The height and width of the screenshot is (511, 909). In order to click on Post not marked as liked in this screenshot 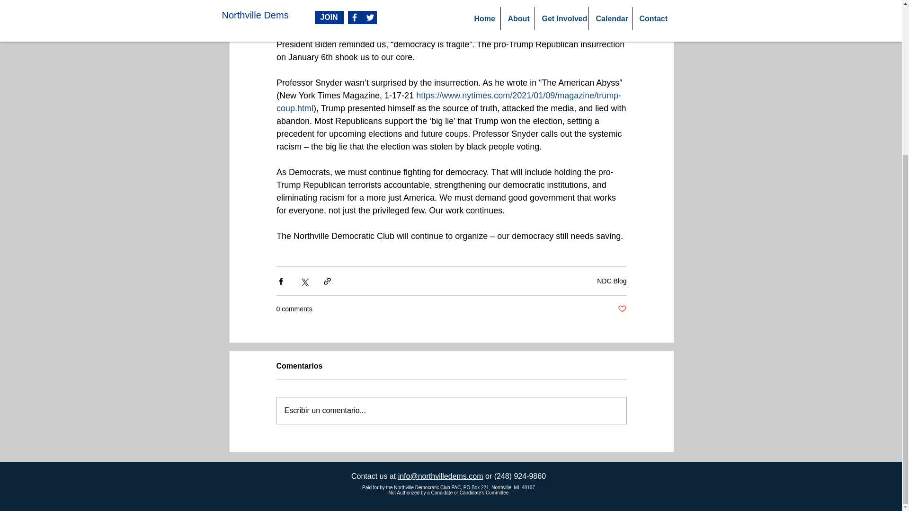, I will do `click(621, 309)`.